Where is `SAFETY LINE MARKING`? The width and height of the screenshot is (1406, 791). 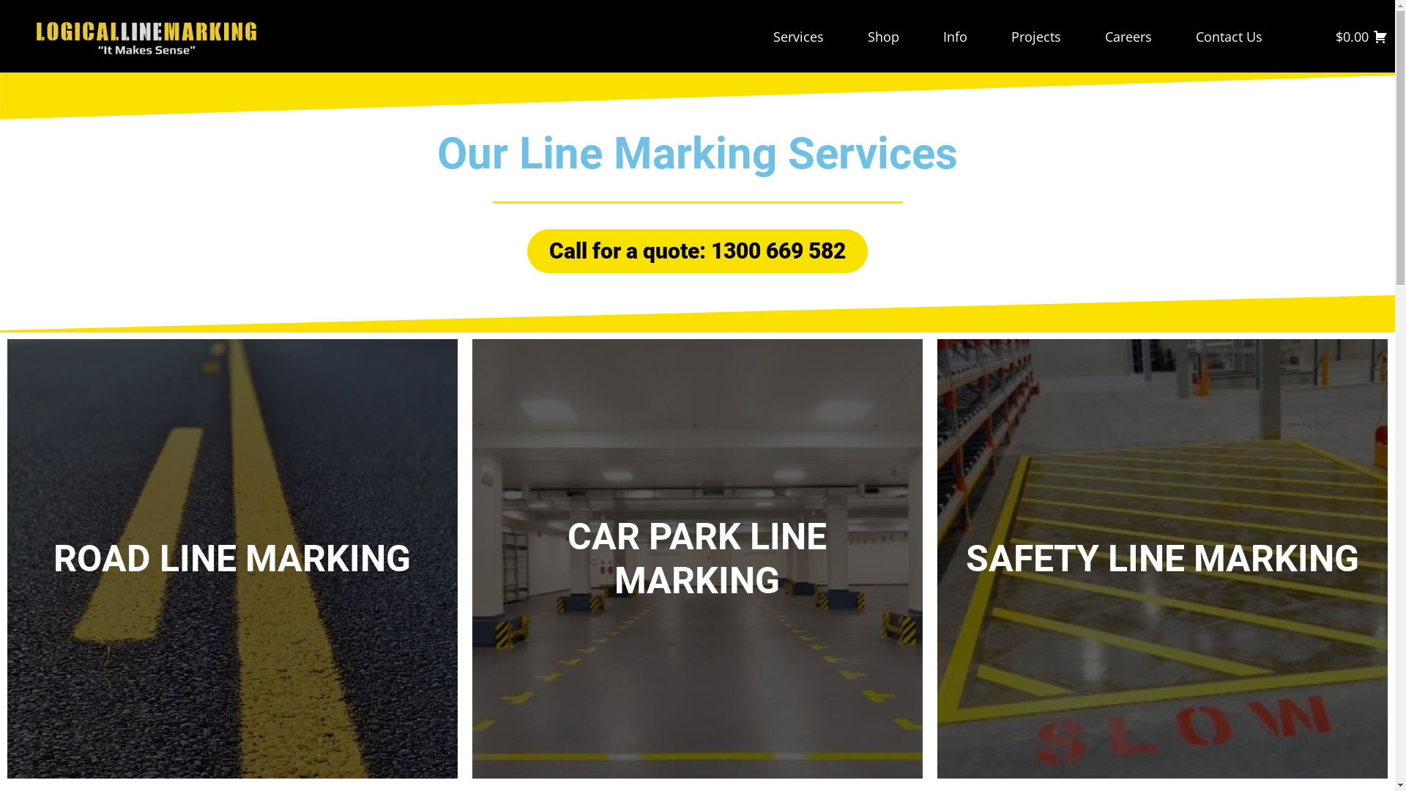
SAFETY LINE MARKING is located at coordinates (1163, 559).